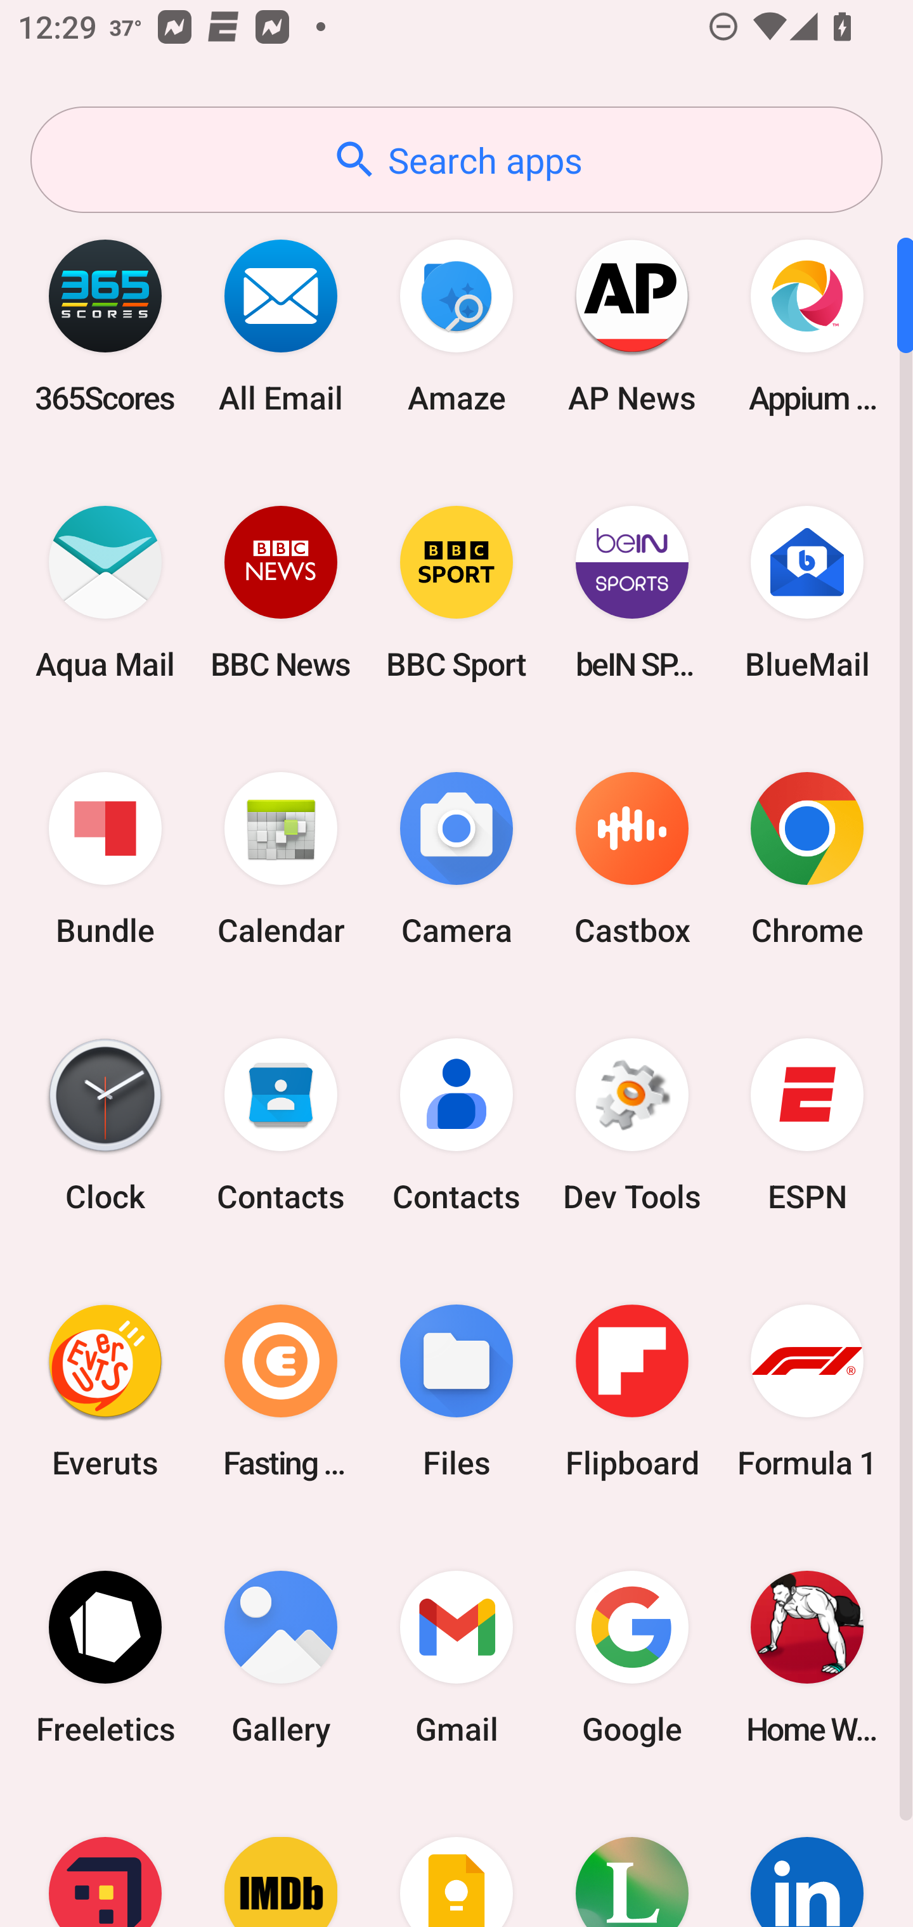 The height and width of the screenshot is (1927, 913). What do you see at coordinates (631, 1657) in the screenshot?
I see `Google` at bounding box center [631, 1657].